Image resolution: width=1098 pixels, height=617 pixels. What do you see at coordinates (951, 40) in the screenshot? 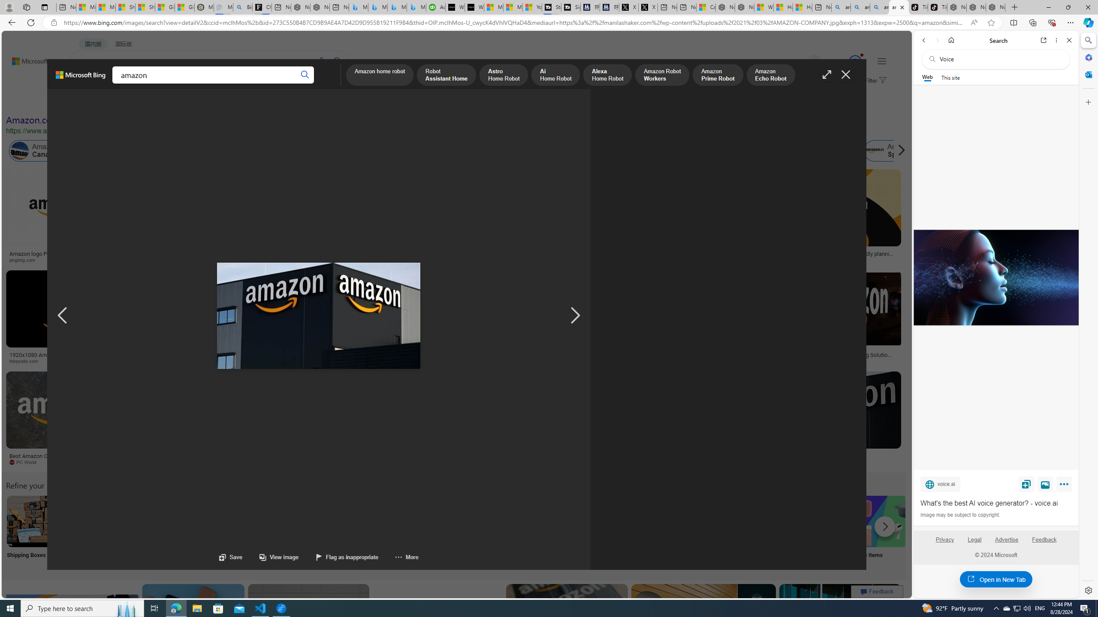
I see `Home` at bounding box center [951, 40].